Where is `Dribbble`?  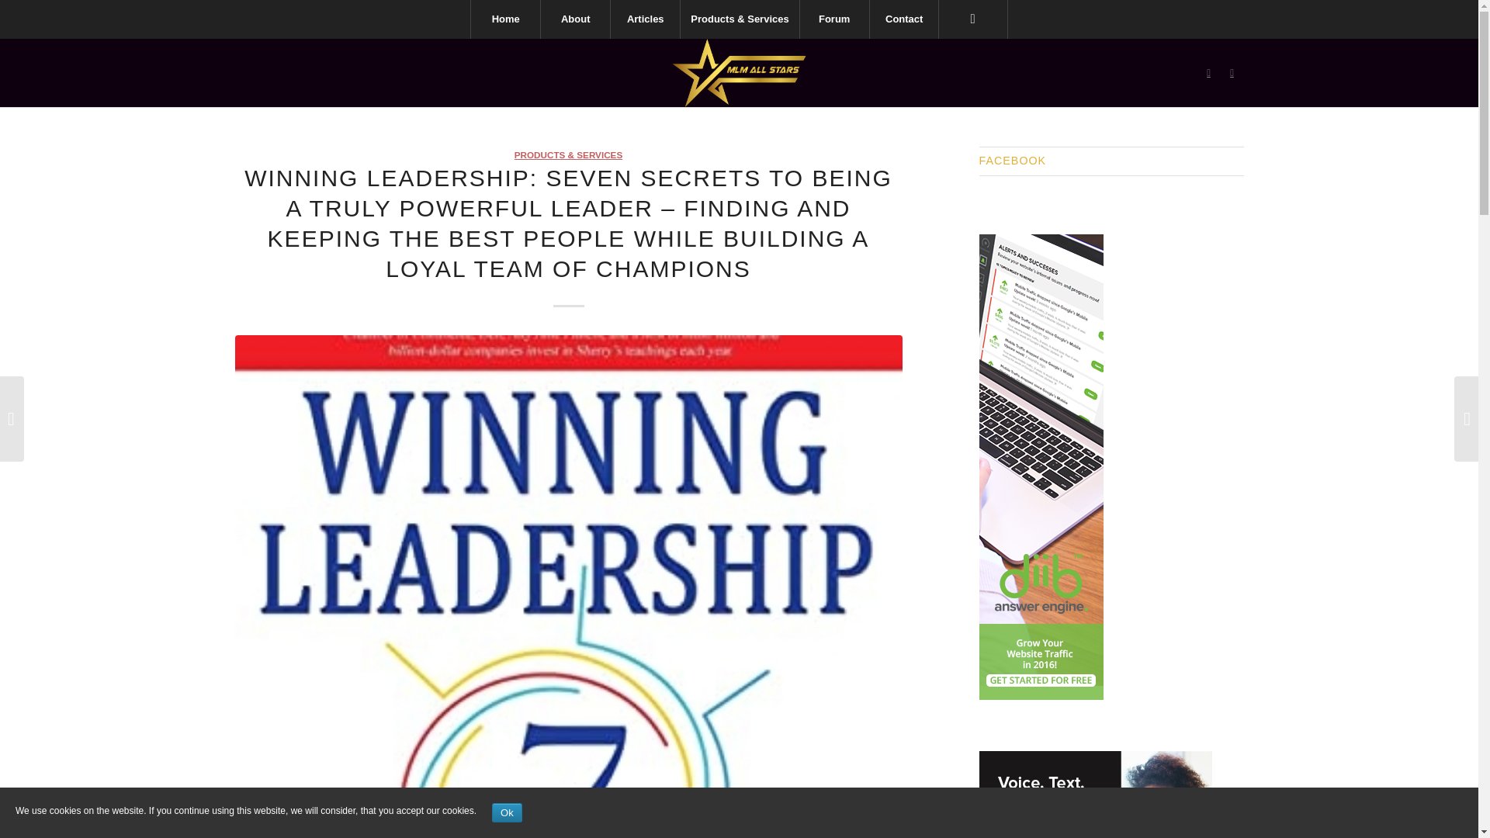 Dribbble is located at coordinates (1231, 73).